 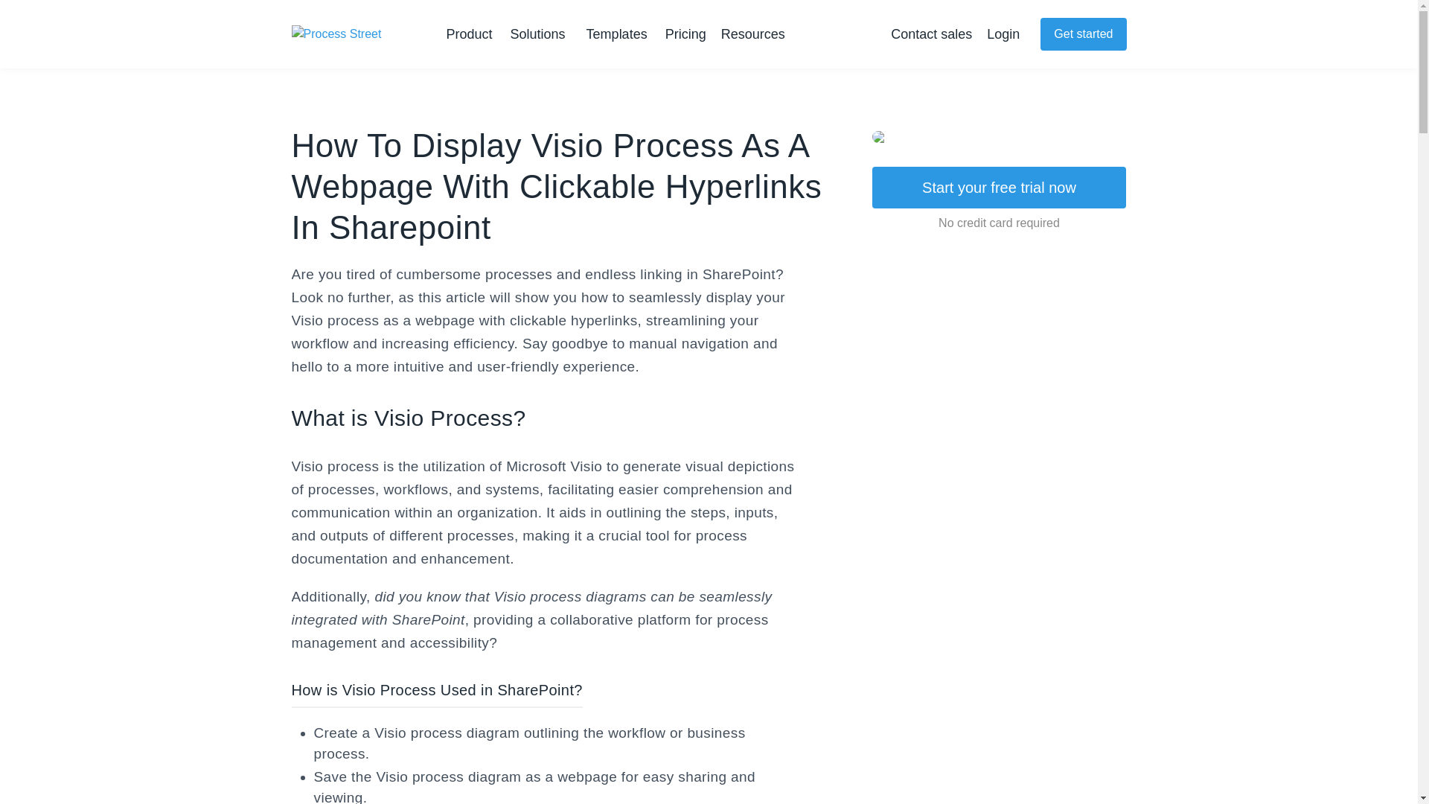 I want to click on Login, so click(x=1003, y=34).